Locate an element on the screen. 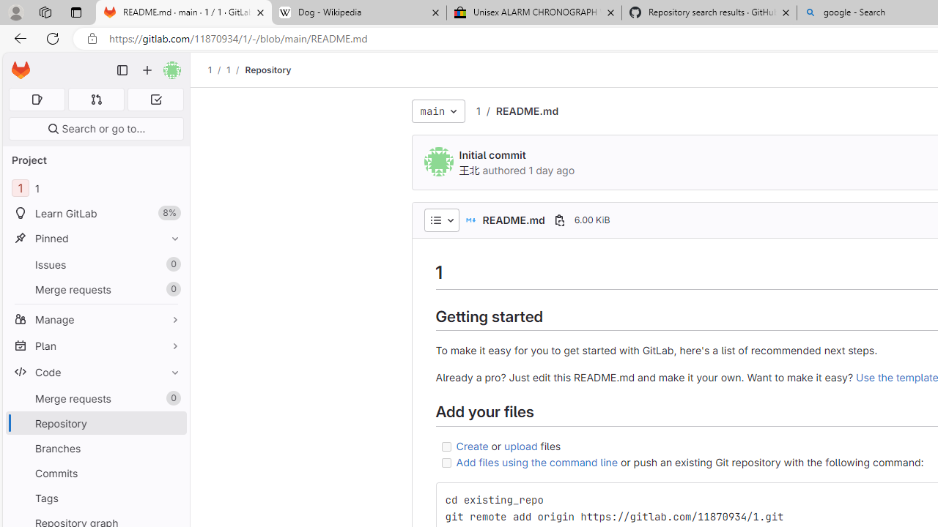 The width and height of the screenshot is (938, 527). 1 1 is located at coordinates (95, 189).